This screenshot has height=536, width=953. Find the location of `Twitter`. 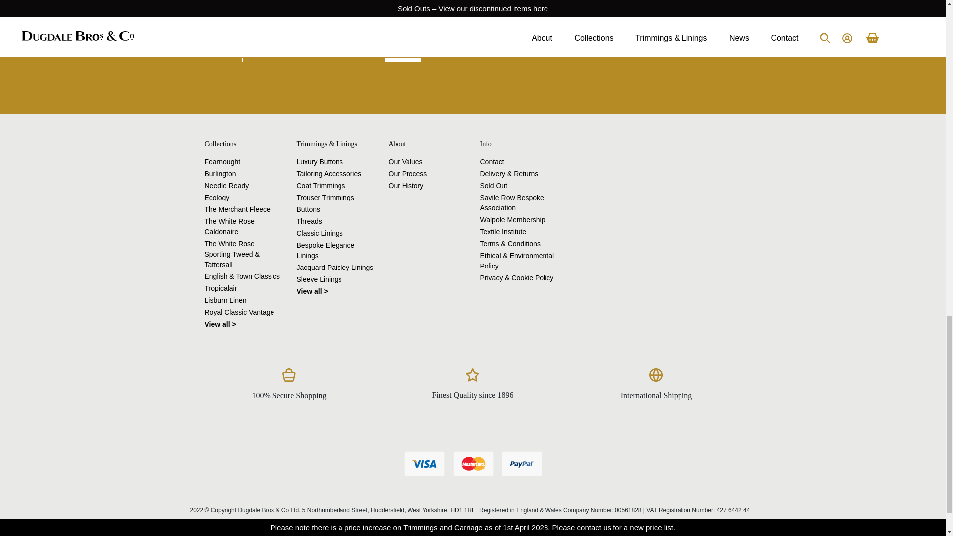

Twitter is located at coordinates (604, 43).